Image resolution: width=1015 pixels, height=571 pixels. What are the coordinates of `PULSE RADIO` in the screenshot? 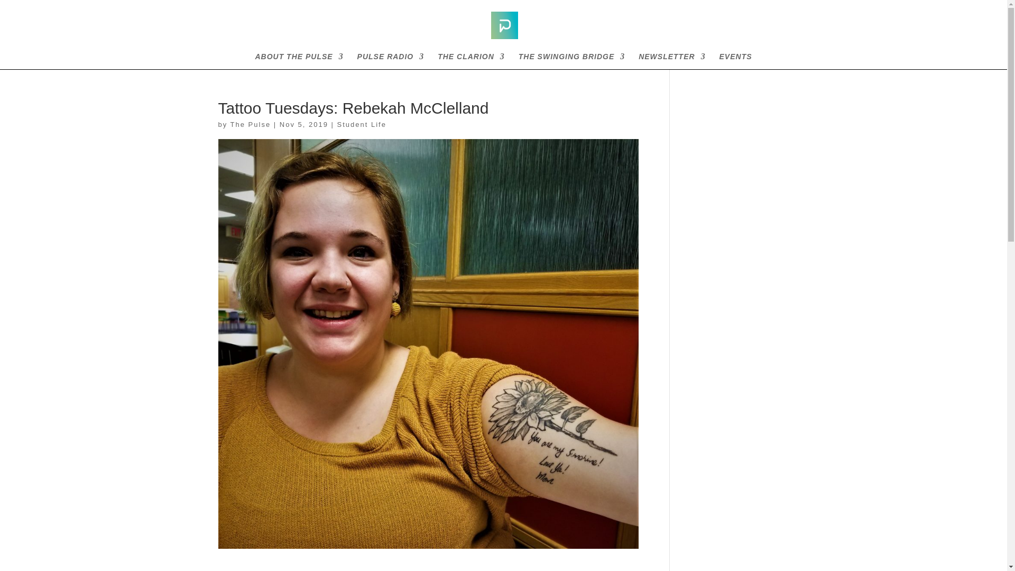 It's located at (390, 61).